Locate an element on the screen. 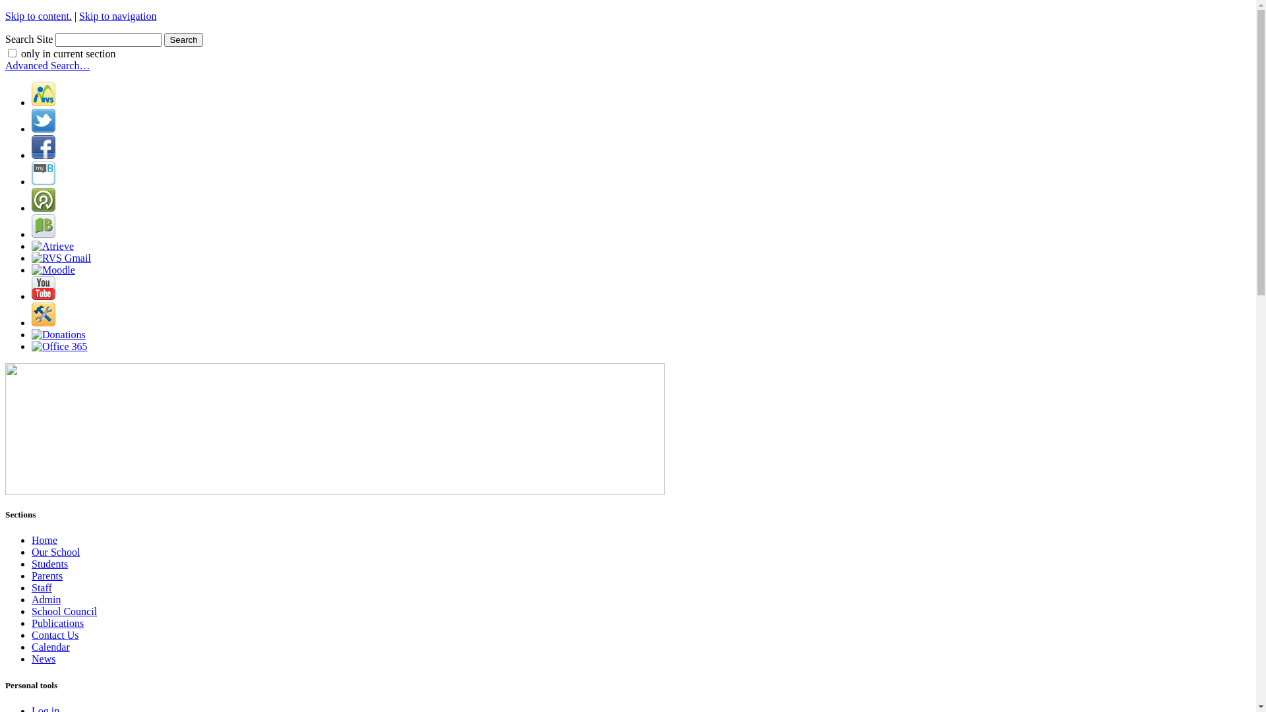  YouTube is located at coordinates (44, 297).